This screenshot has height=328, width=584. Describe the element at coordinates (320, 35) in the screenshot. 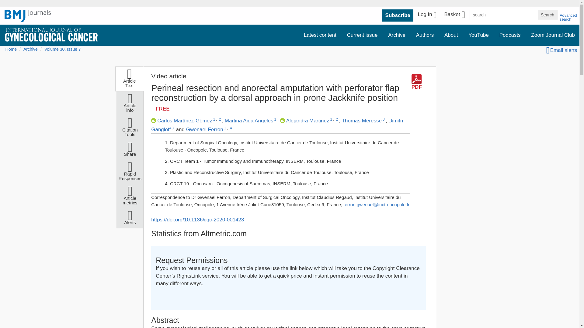

I see `Latest content` at that location.